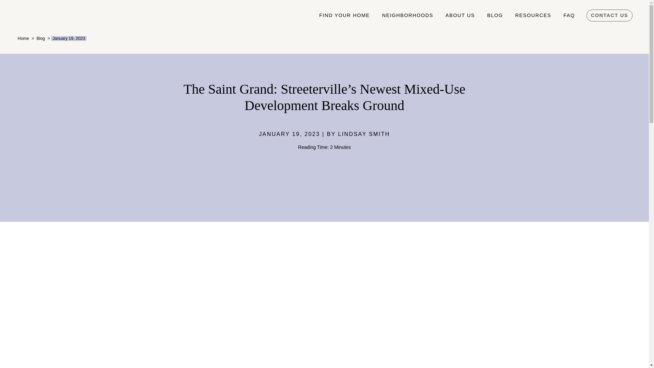  I want to click on FIND YOUR HOME, so click(344, 15).